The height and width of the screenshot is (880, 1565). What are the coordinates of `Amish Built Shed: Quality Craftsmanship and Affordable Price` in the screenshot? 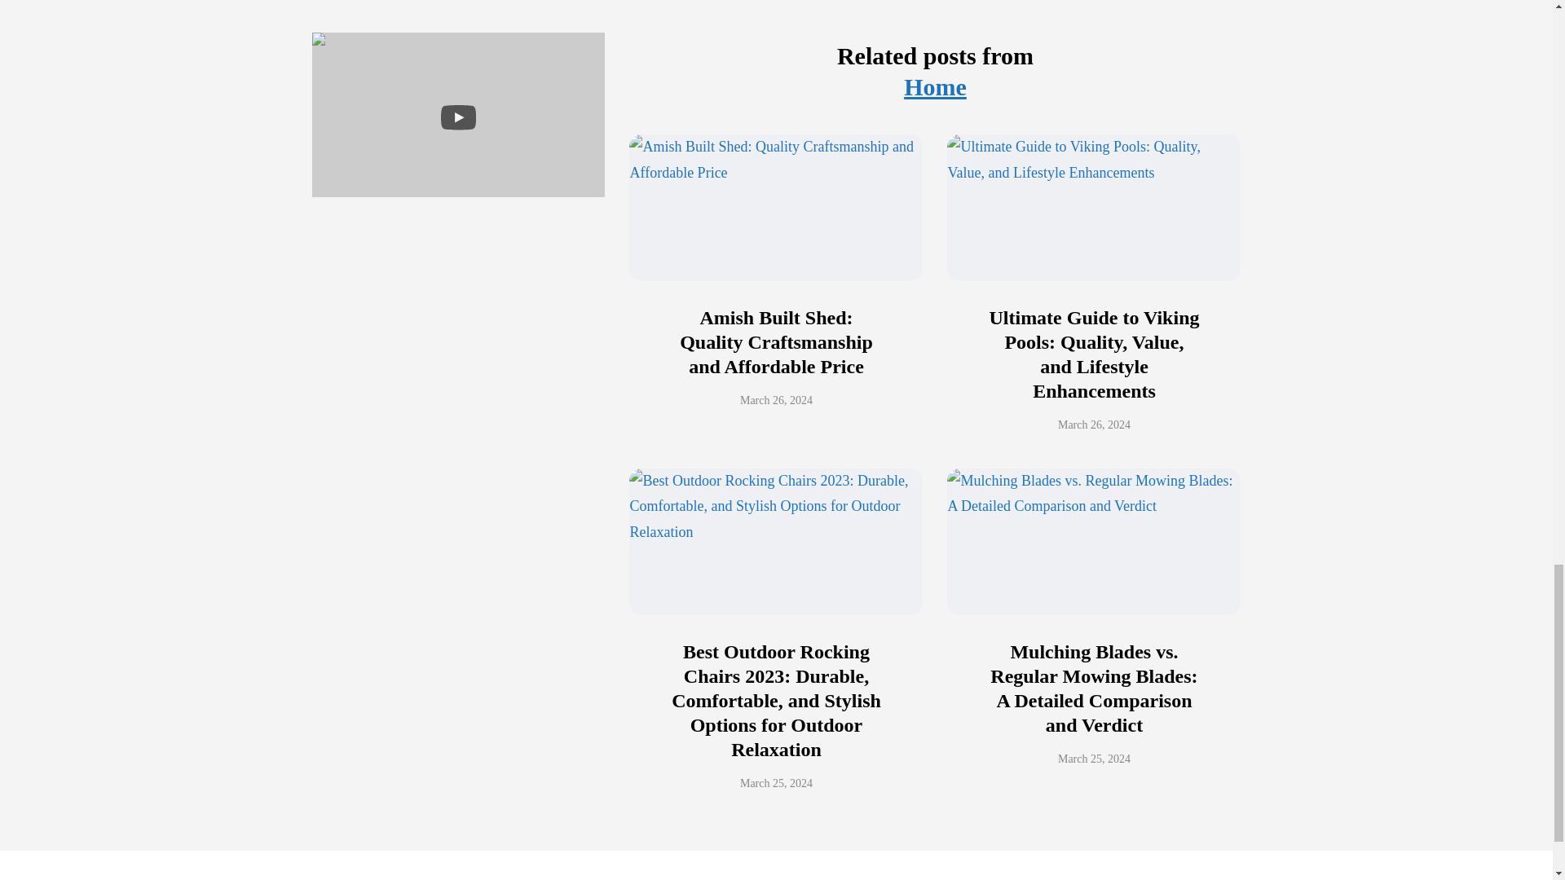 It's located at (776, 342).